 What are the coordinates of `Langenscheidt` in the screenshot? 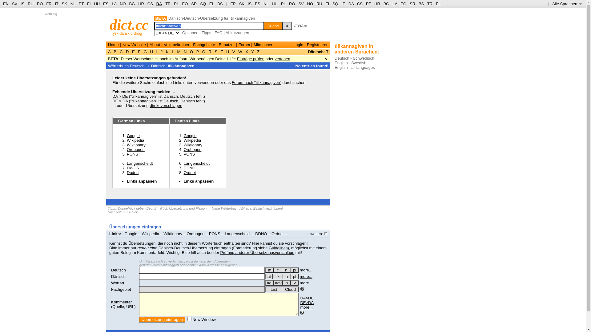 It's located at (238, 234).